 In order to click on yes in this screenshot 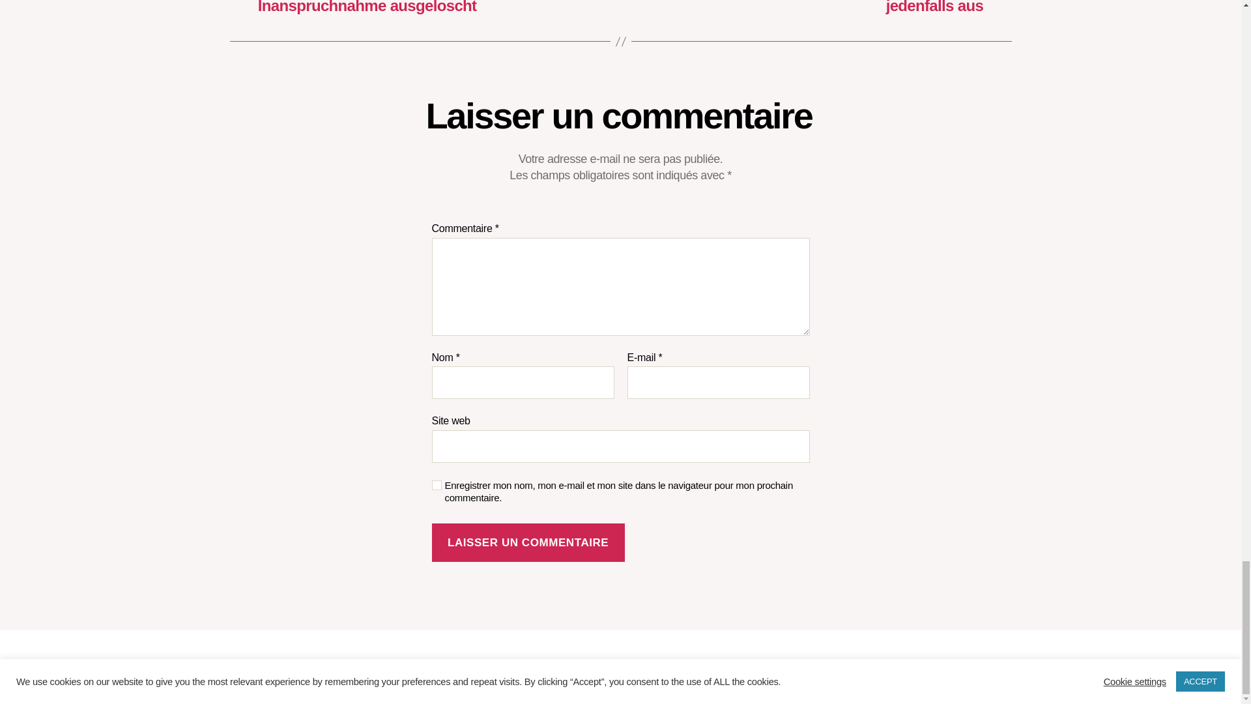, I will do `click(437, 485)`.